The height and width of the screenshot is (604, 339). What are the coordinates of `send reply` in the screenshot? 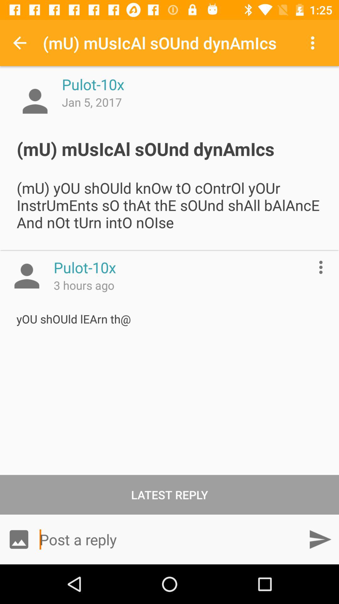 It's located at (320, 539).